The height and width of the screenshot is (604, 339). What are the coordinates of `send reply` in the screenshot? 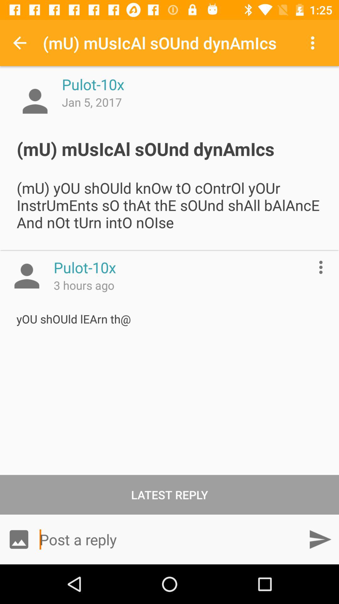 It's located at (320, 539).